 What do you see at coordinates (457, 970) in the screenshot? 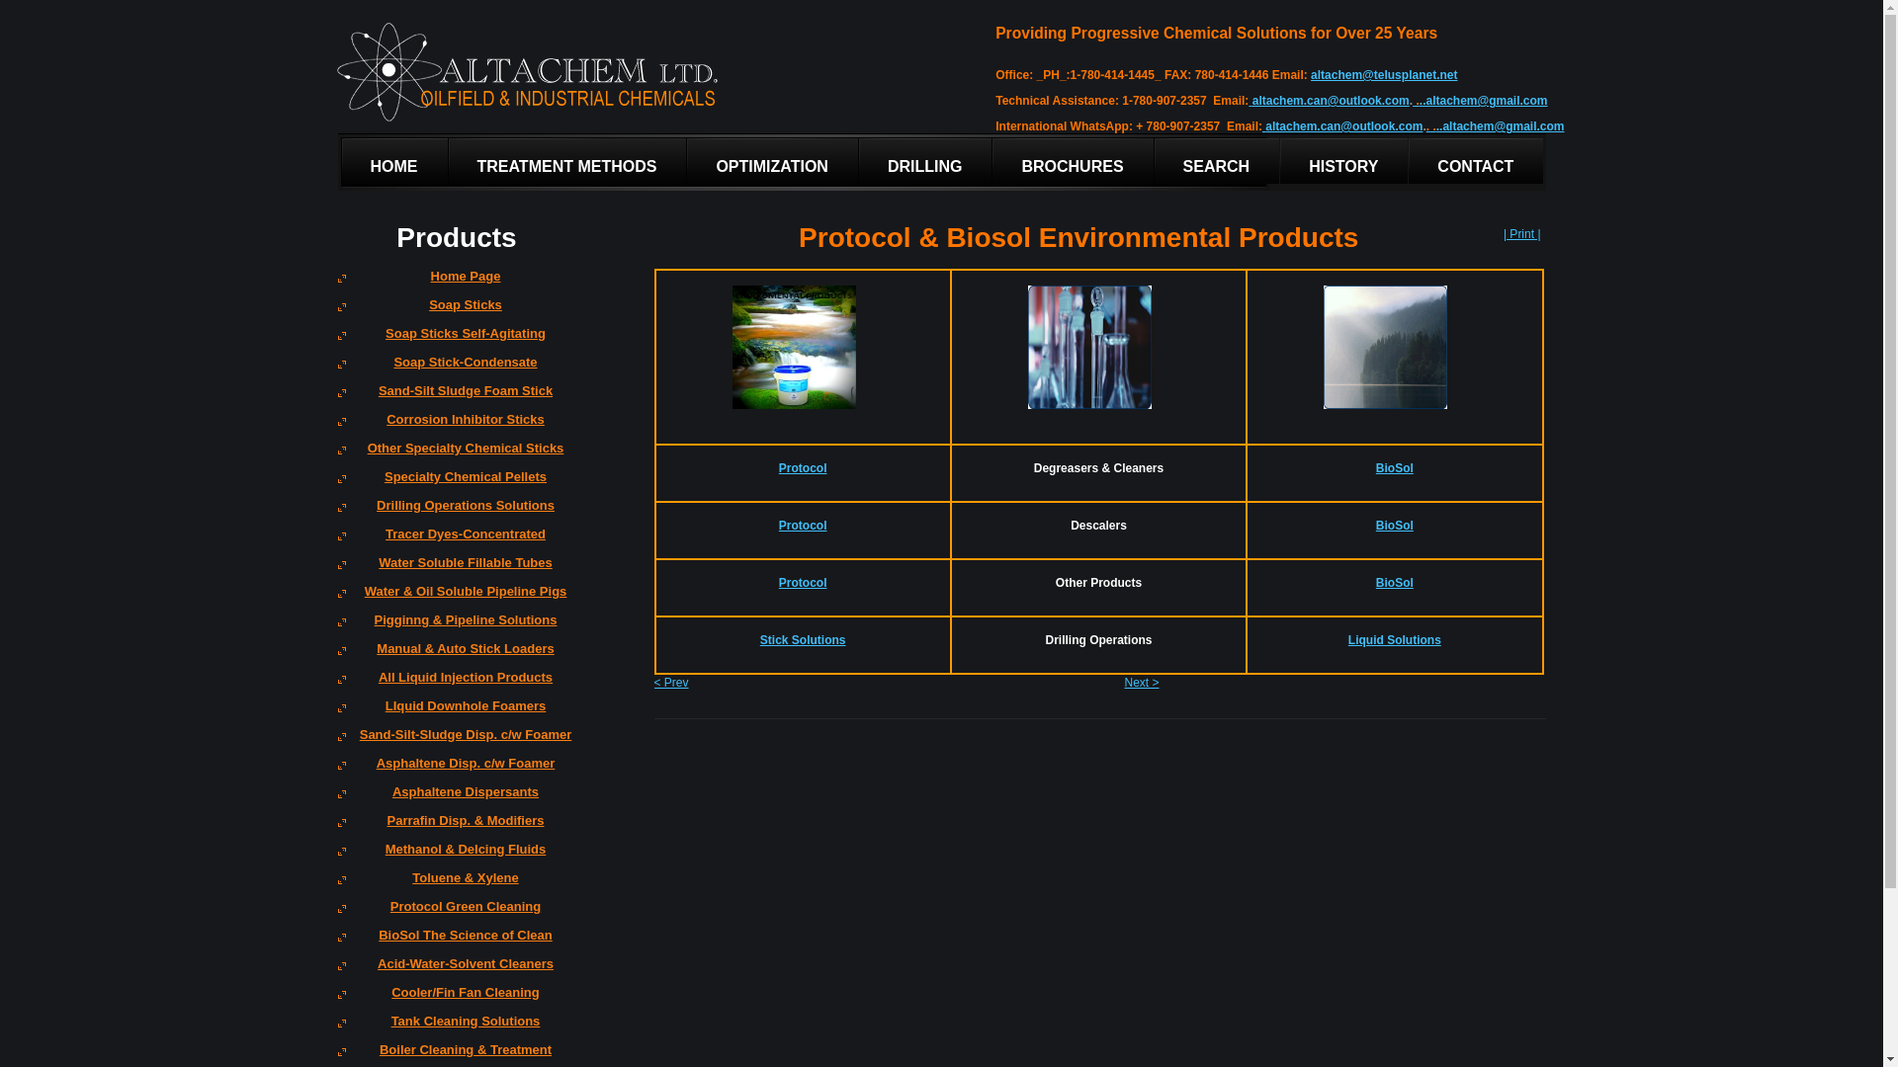
I see `Acid-Water-Solvent Cleaners` at bounding box center [457, 970].